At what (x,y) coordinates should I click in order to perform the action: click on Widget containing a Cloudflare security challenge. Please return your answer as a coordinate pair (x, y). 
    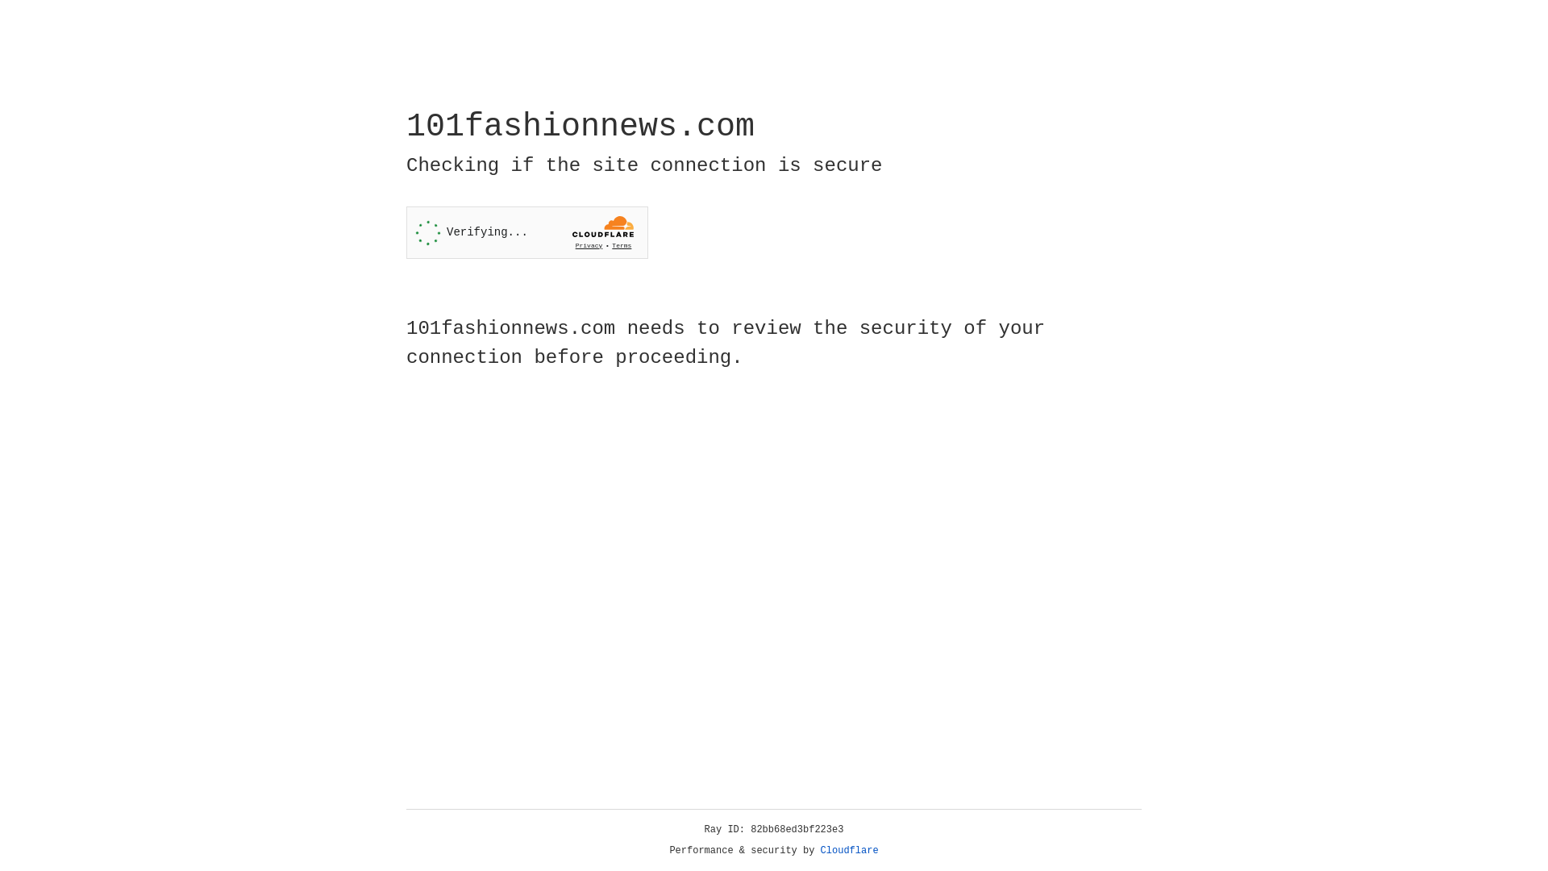
    Looking at the image, I should click on (527, 232).